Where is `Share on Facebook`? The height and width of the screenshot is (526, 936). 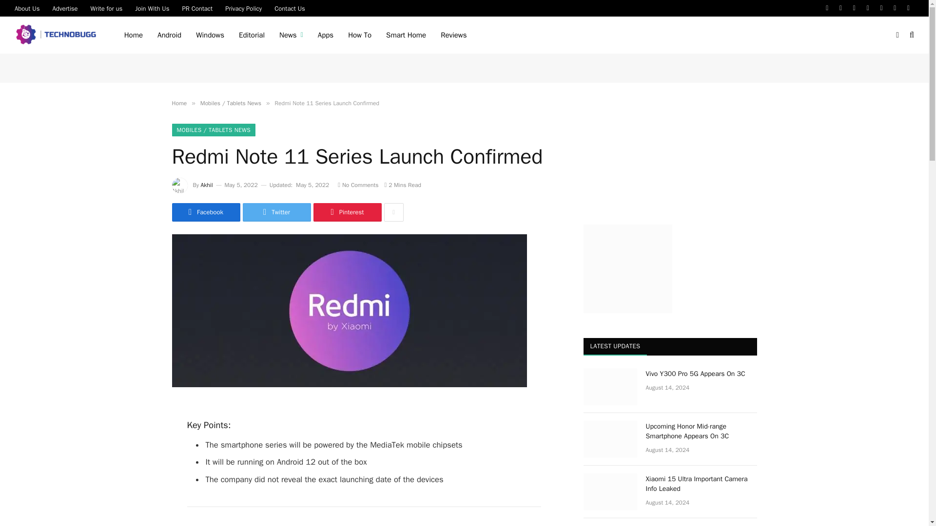 Share on Facebook is located at coordinates (205, 212).